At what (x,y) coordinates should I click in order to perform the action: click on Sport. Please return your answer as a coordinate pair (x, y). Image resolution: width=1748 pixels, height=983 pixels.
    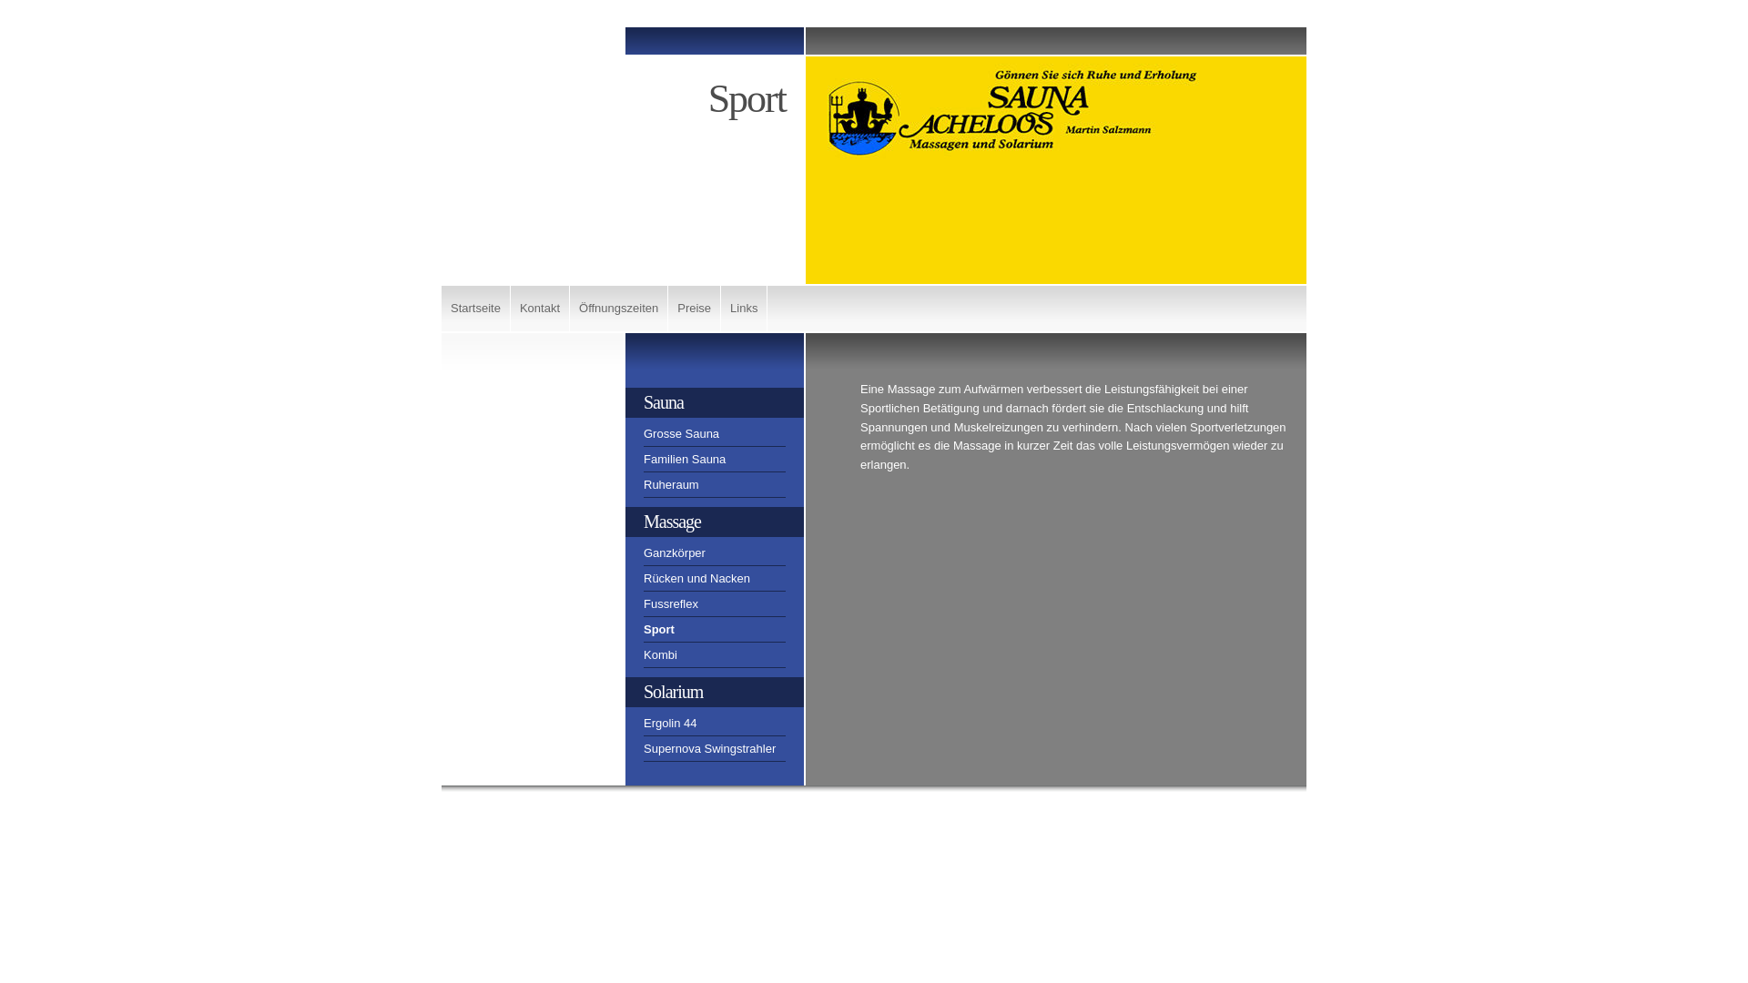
    Looking at the image, I should click on (715, 633).